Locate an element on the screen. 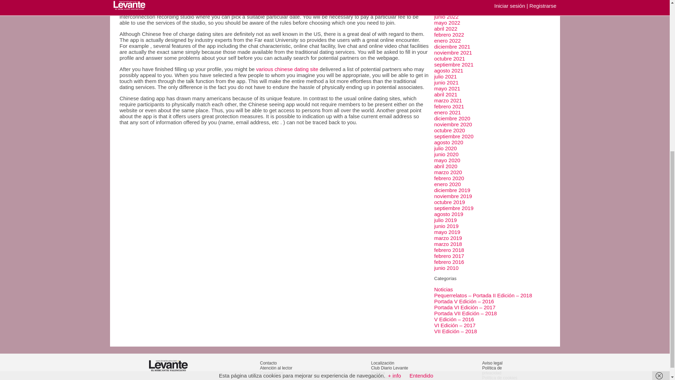 The height and width of the screenshot is (380, 675). Aviso Legal is located at coordinates (493, 363).